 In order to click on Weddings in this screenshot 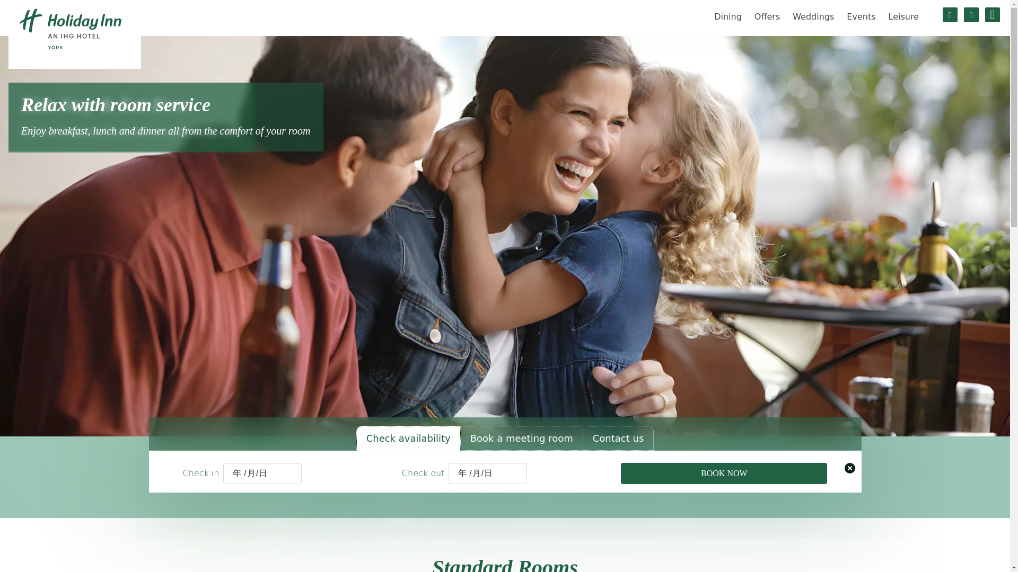, I will do `click(813, 16)`.